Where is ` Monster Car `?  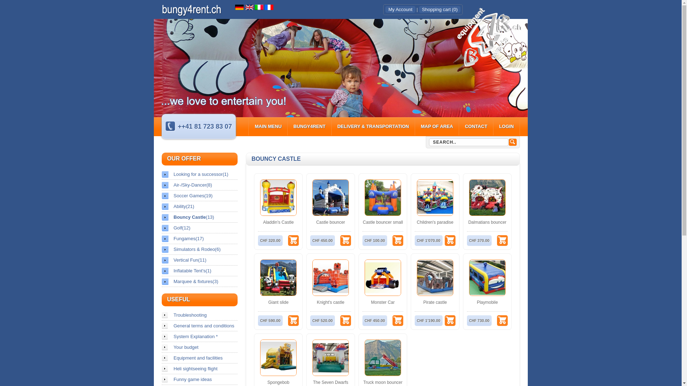  Monster Car  is located at coordinates (383, 278).